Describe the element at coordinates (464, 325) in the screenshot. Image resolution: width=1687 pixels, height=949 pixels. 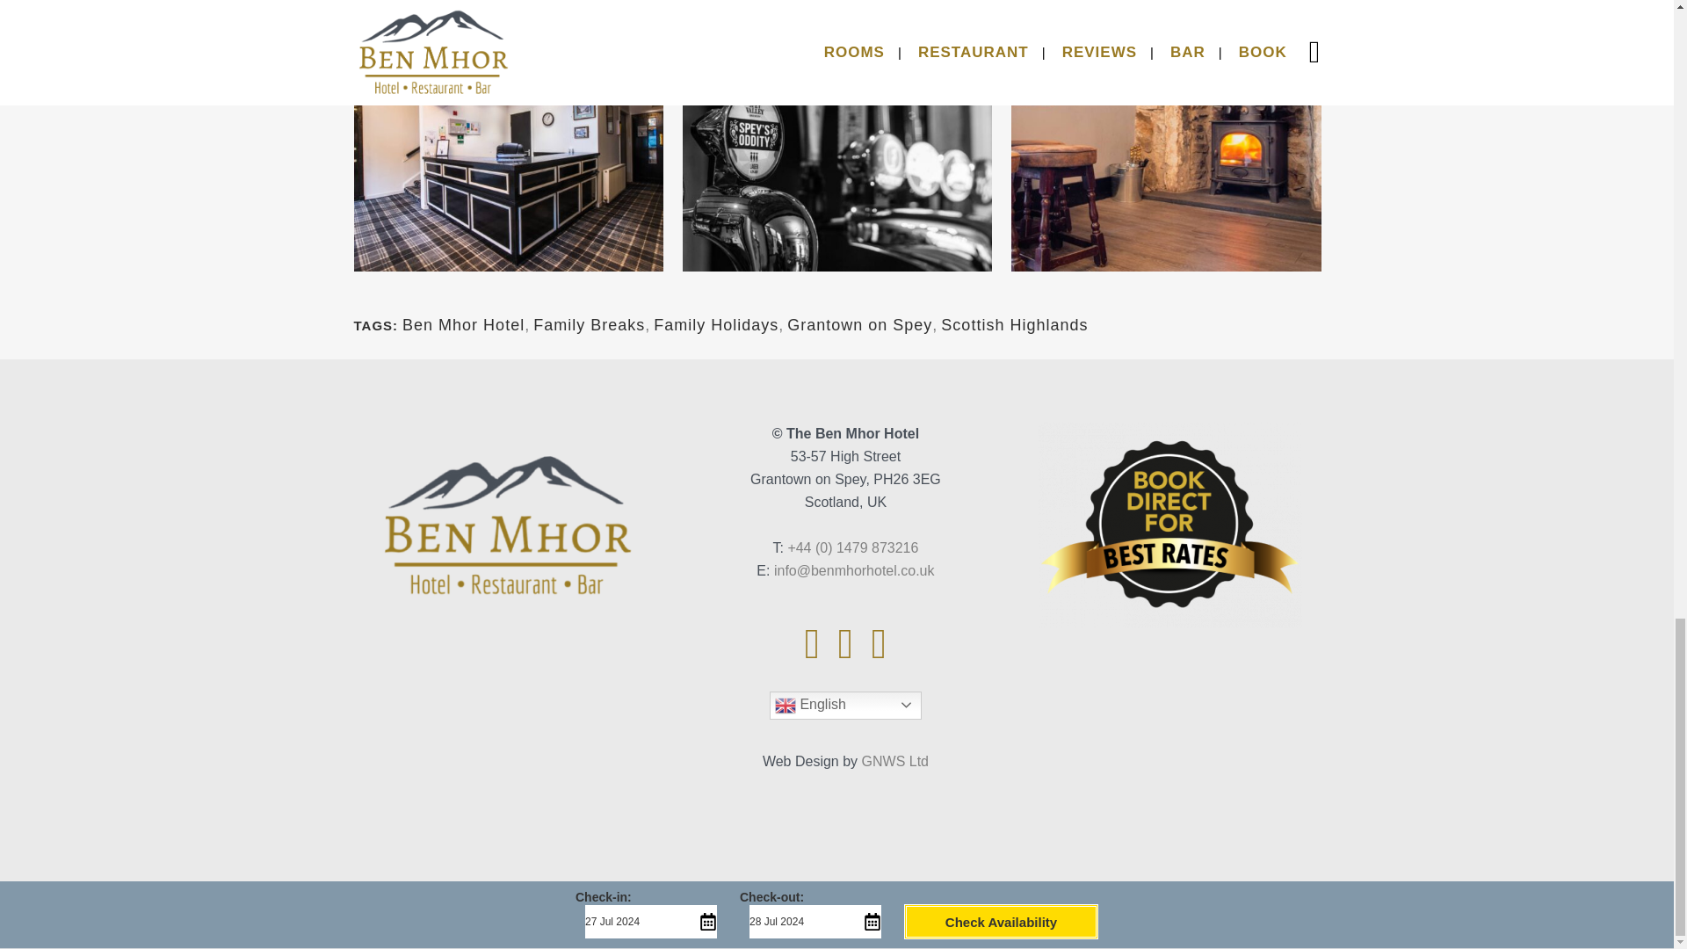
I see `Ben Mhor Hotel` at that location.